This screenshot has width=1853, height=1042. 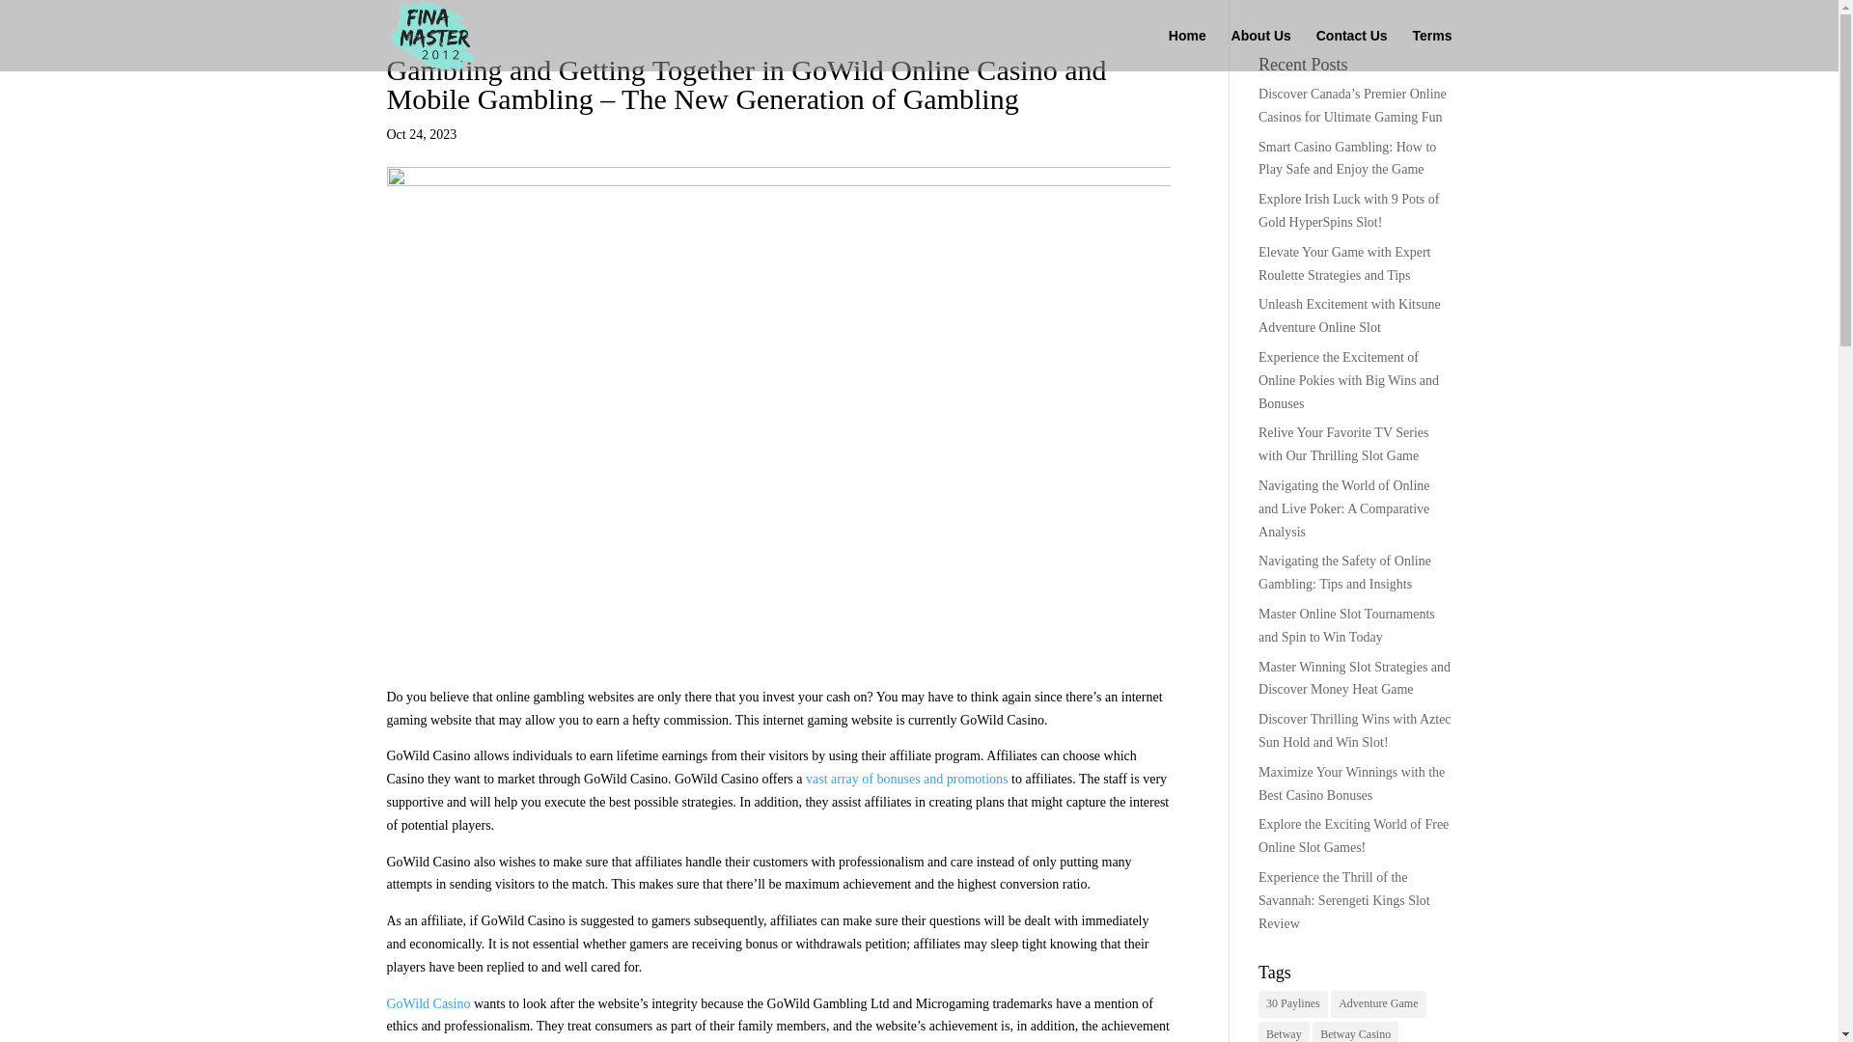 What do you see at coordinates (1349, 315) in the screenshot?
I see `Unleash Excitement with Kitsune Adventure Online Slot` at bounding box center [1349, 315].